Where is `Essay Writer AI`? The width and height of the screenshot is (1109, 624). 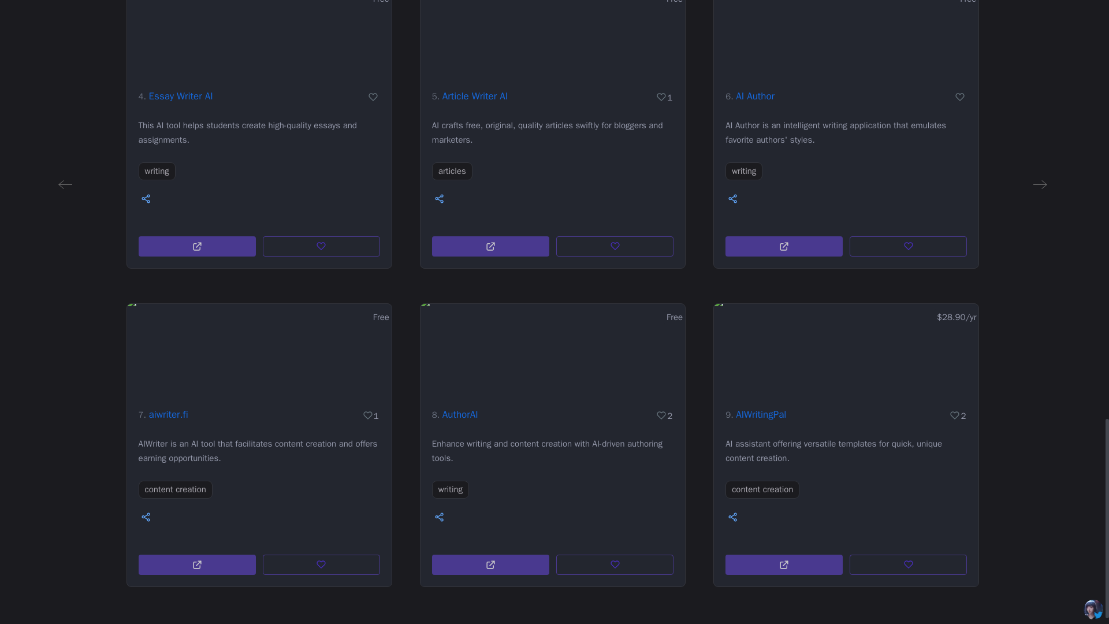
Essay Writer AI is located at coordinates (180, 96).